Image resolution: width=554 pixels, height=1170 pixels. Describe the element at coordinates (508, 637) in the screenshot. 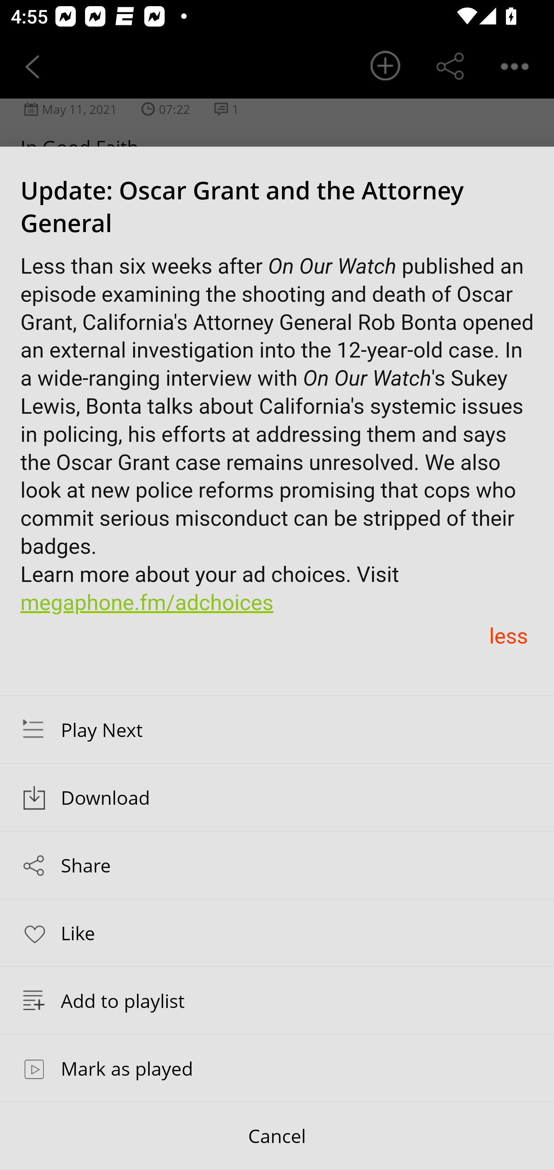

I see `less` at that location.